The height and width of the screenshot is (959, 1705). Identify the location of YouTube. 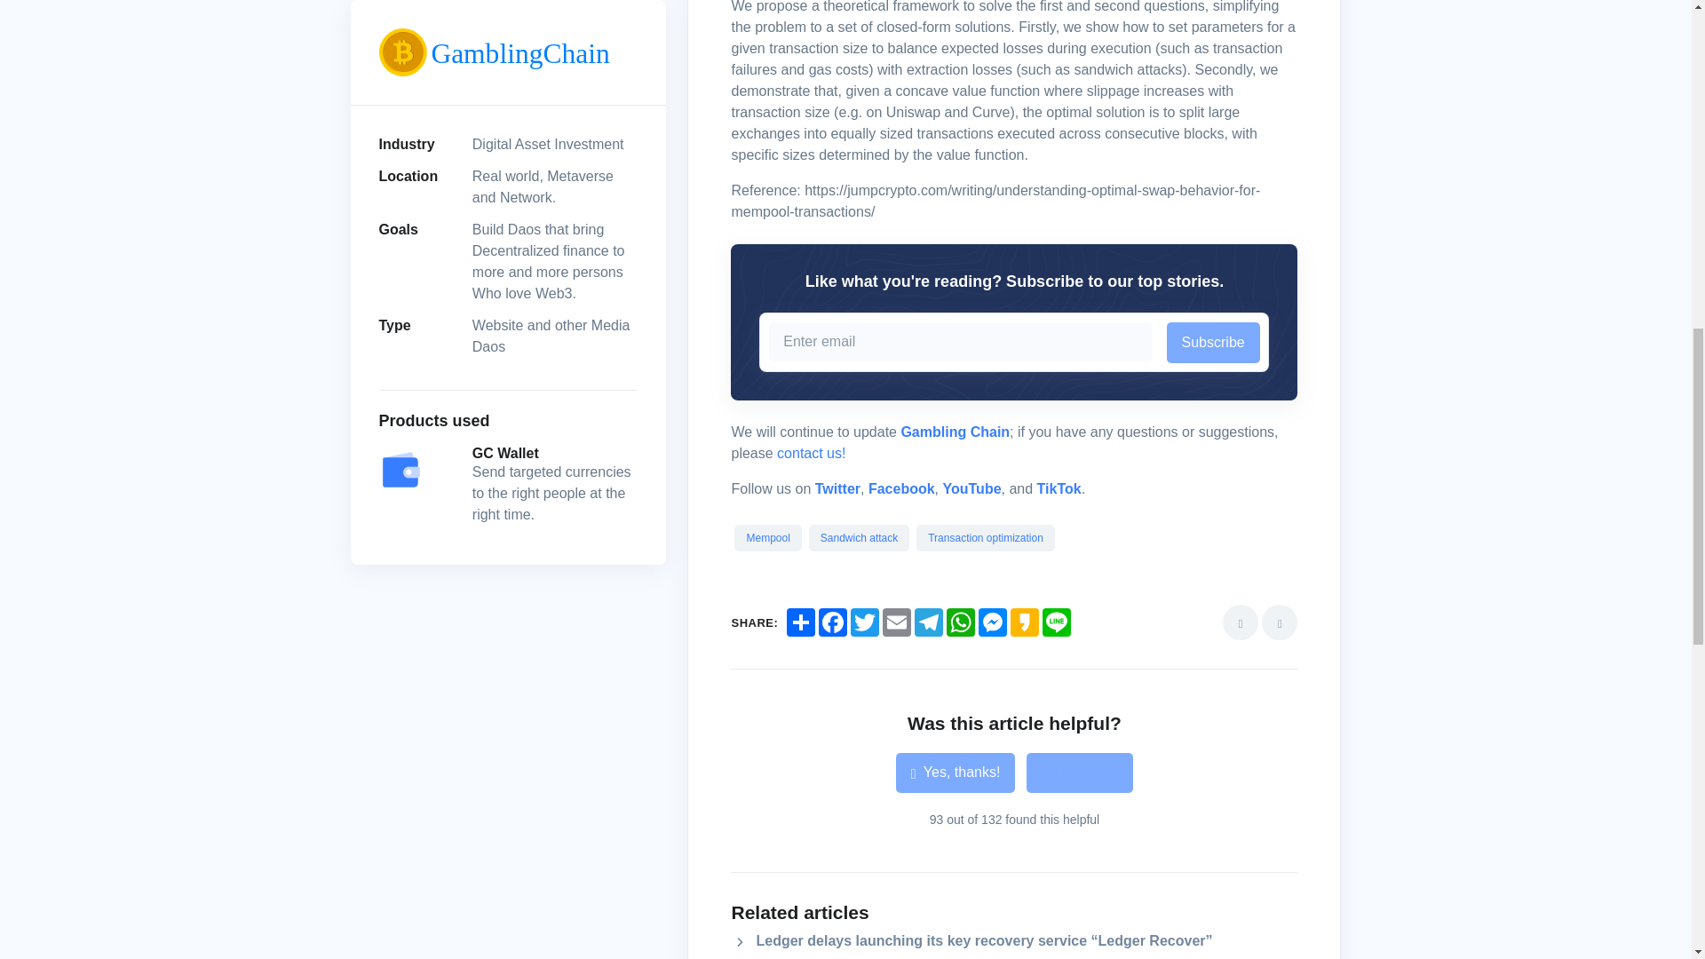
(971, 488).